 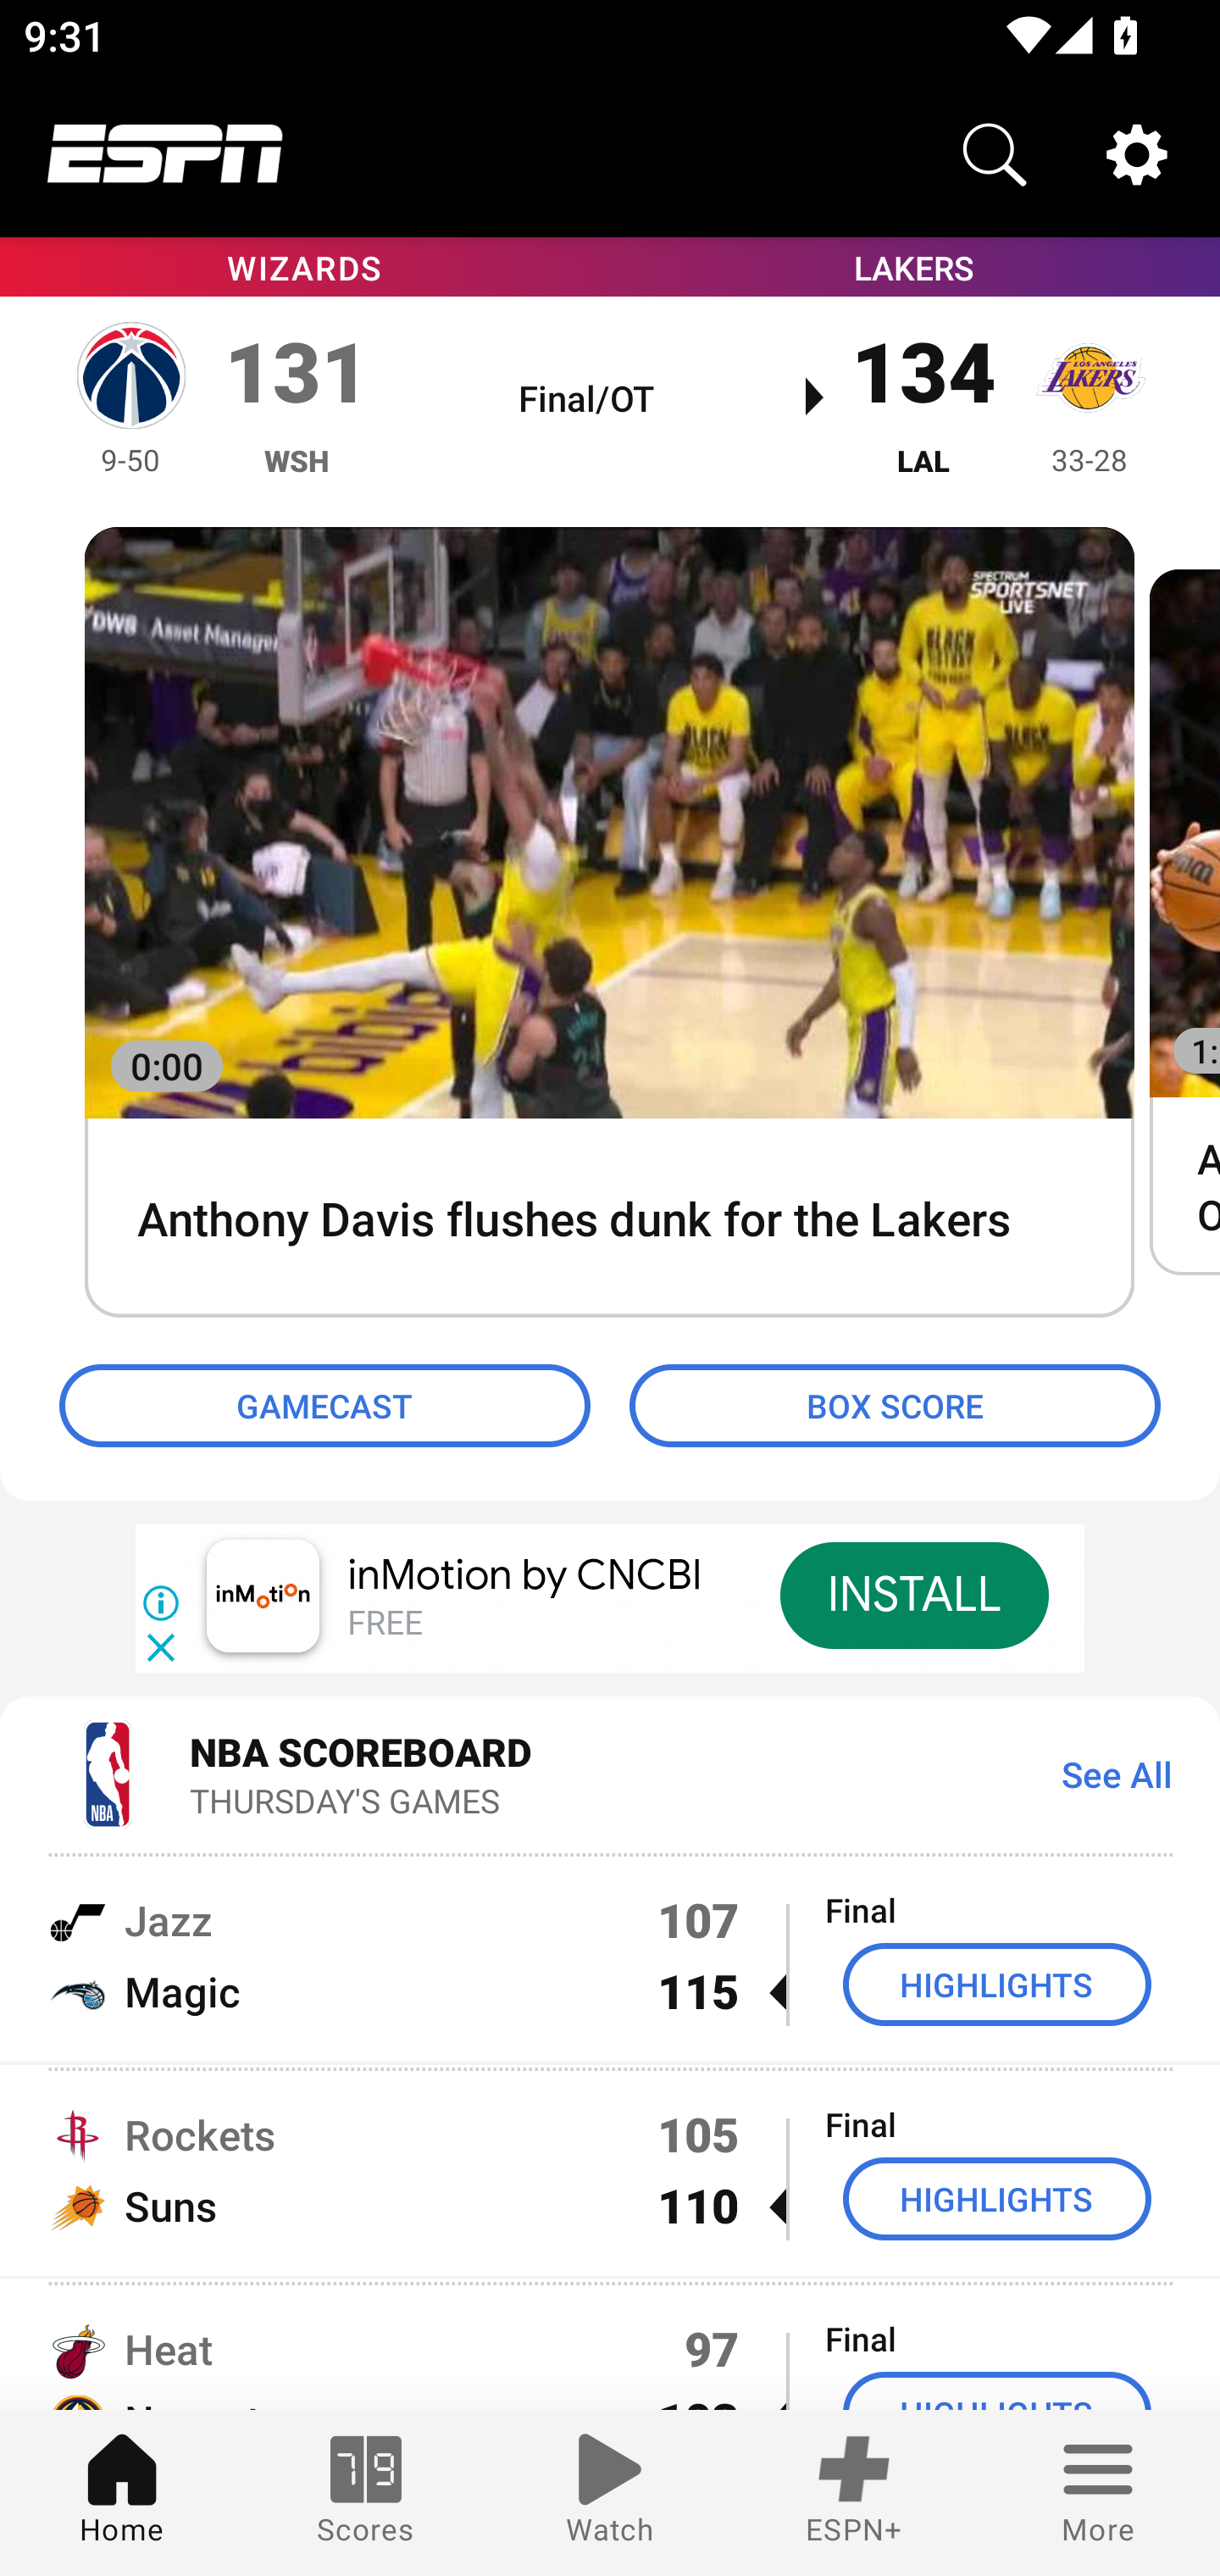 What do you see at coordinates (366, 2493) in the screenshot?
I see `Scores` at bounding box center [366, 2493].